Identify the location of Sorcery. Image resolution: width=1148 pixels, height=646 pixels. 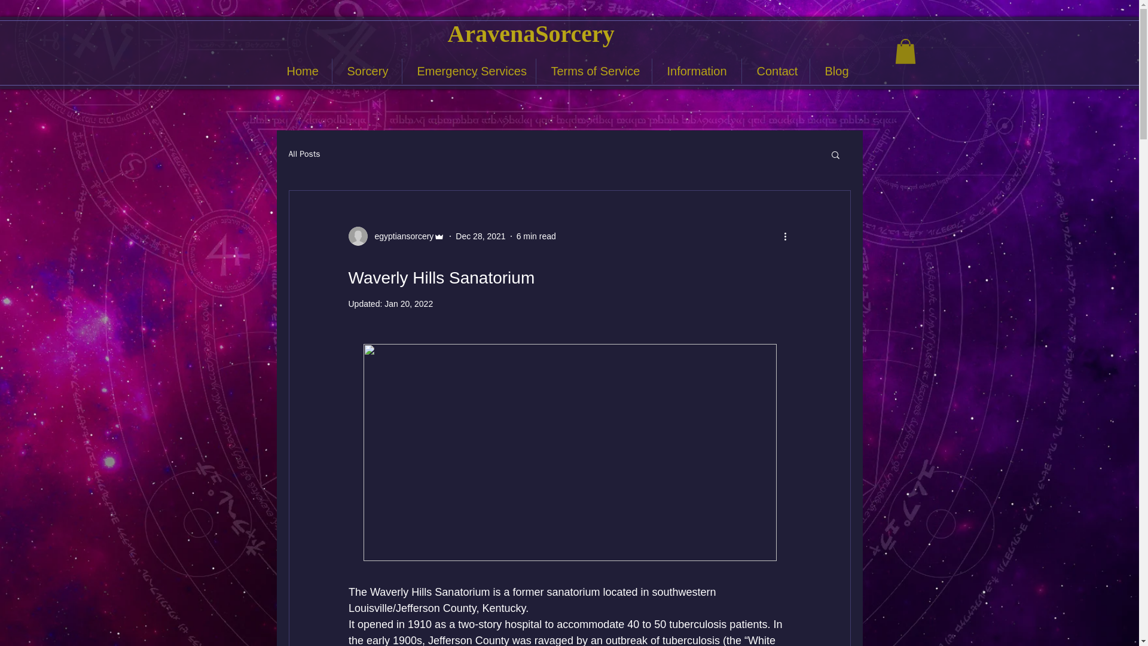
(367, 71).